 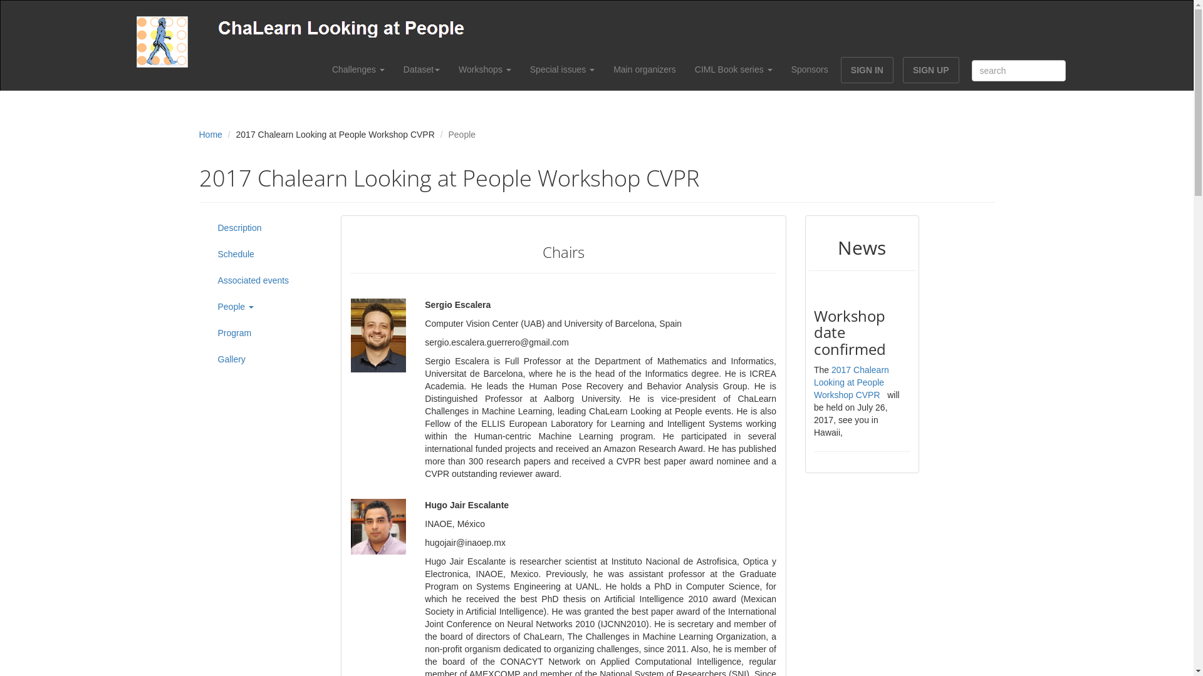 I want to click on Description, so click(x=265, y=228).